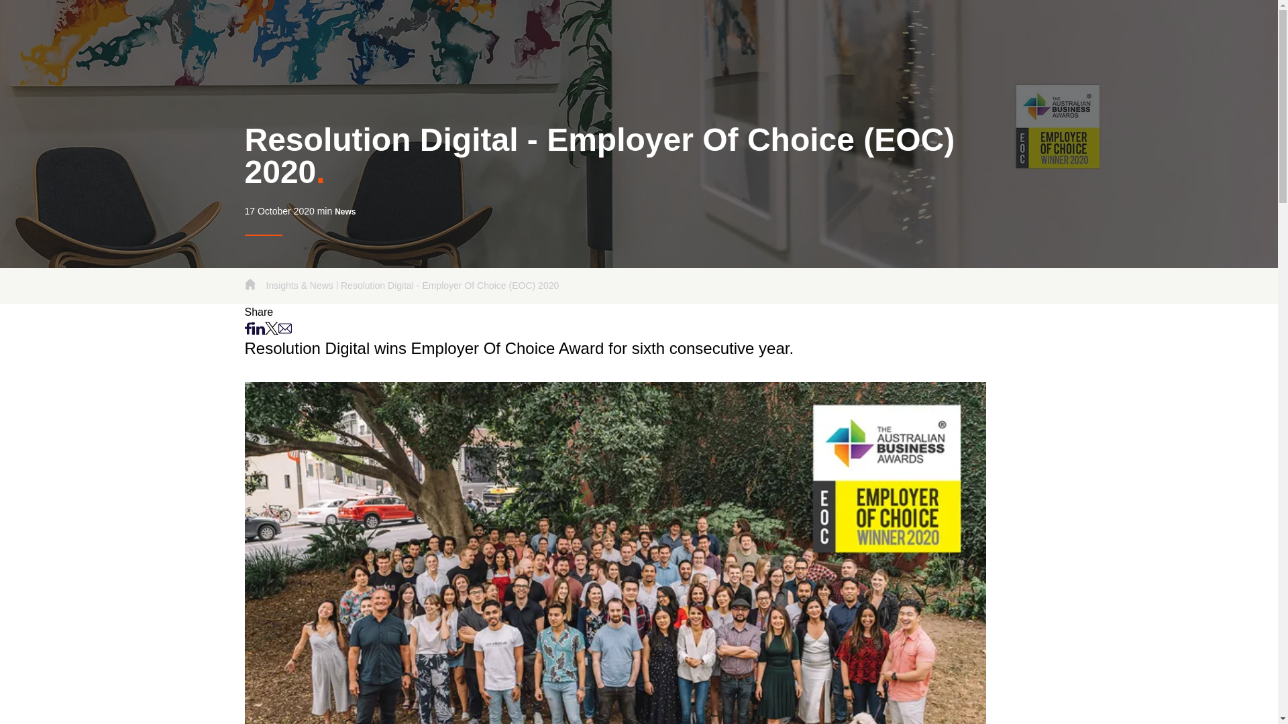 This screenshot has height=724, width=1288. I want to click on Contact, so click(1144, 27).